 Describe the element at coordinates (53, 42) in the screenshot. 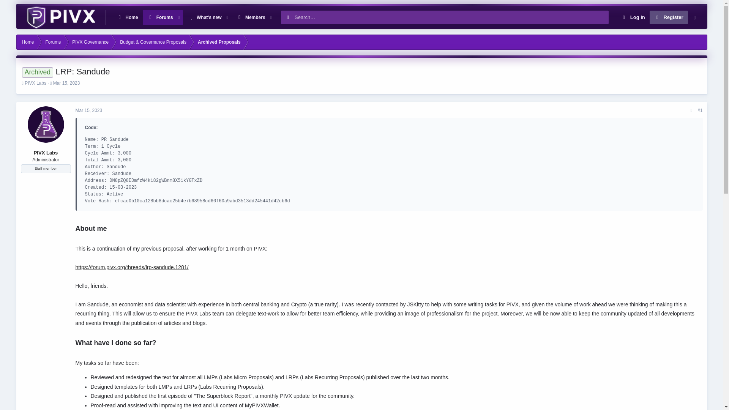

I see `Home` at that location.